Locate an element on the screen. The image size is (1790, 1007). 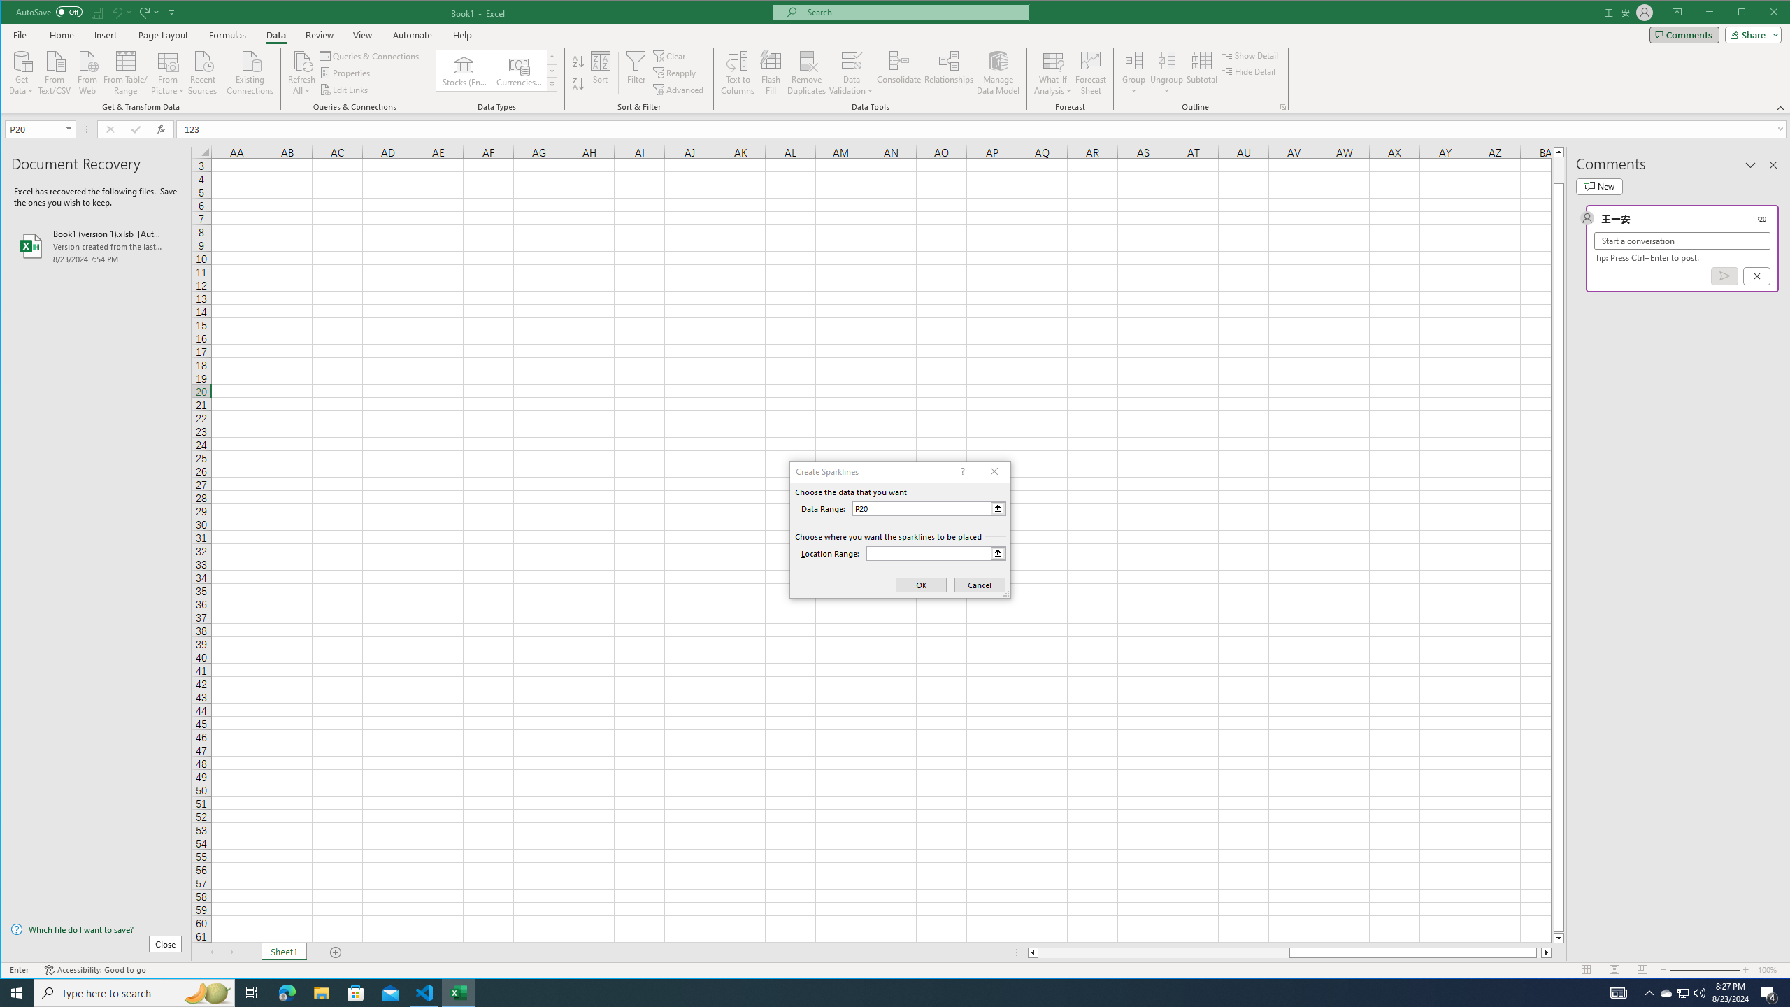
Start a conversation is located at coordinates (1682, 241).